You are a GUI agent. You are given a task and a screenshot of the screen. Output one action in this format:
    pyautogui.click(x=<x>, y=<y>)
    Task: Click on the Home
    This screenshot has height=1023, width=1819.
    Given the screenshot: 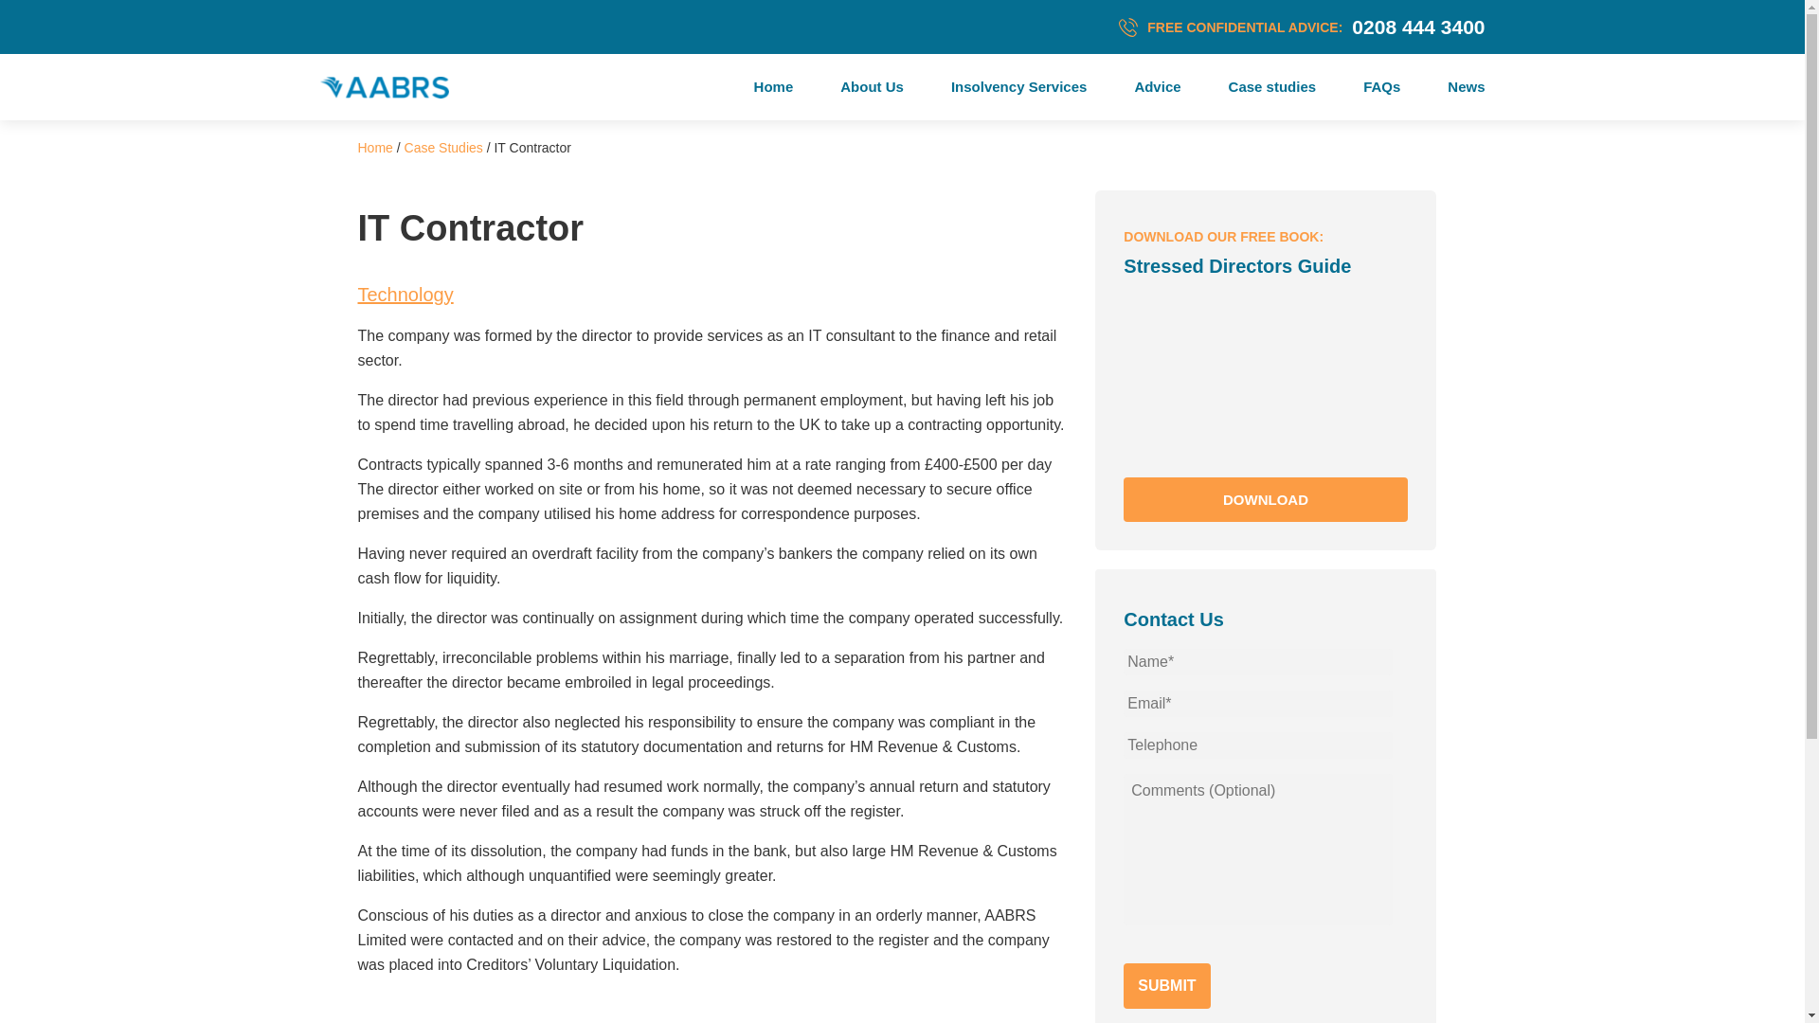 What is the action you would take?
    pyautogui.click(x=443, y=148)
    